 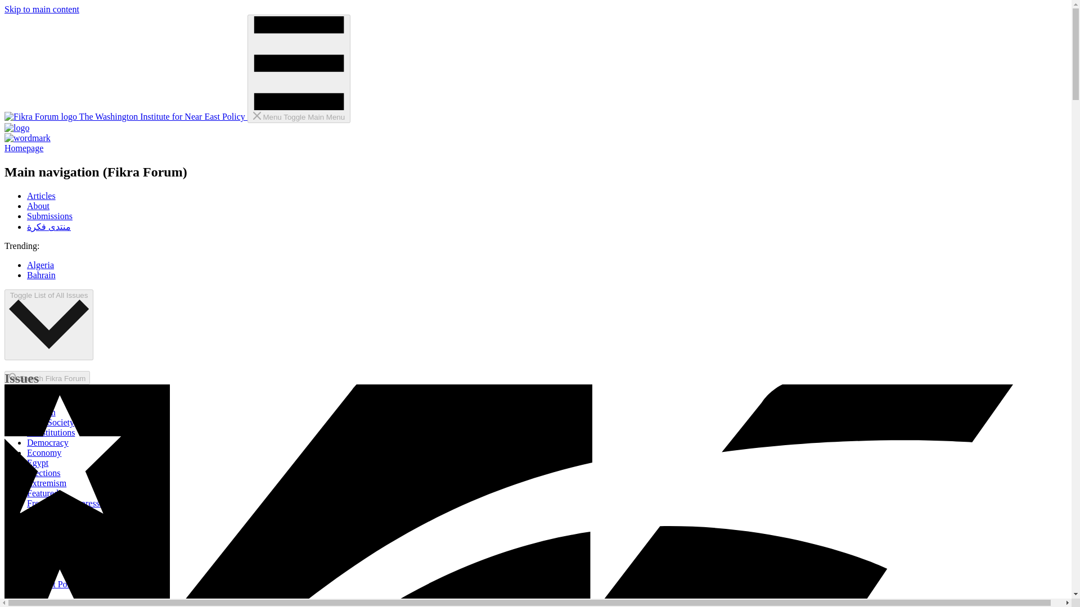 I want to click on Menu Toggle Main Menu, so click(x=298, y=69).